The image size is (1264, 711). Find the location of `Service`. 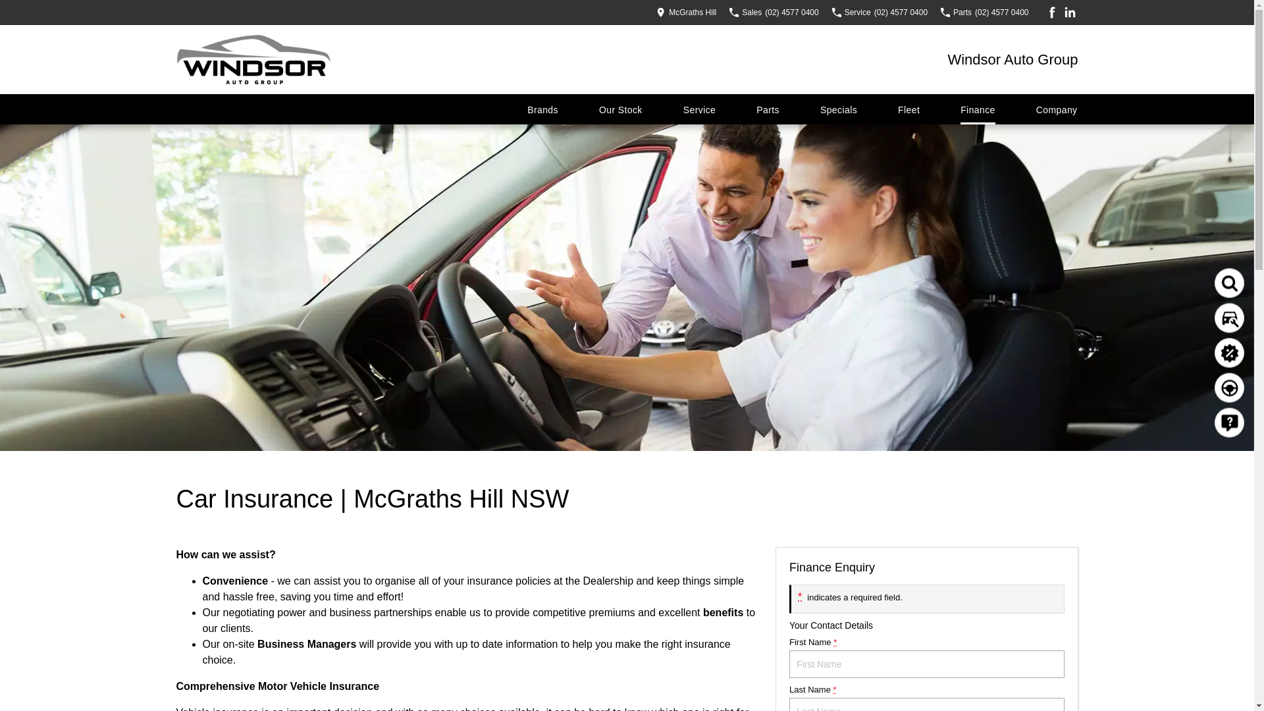

Service is located at coordinates (699, 109).